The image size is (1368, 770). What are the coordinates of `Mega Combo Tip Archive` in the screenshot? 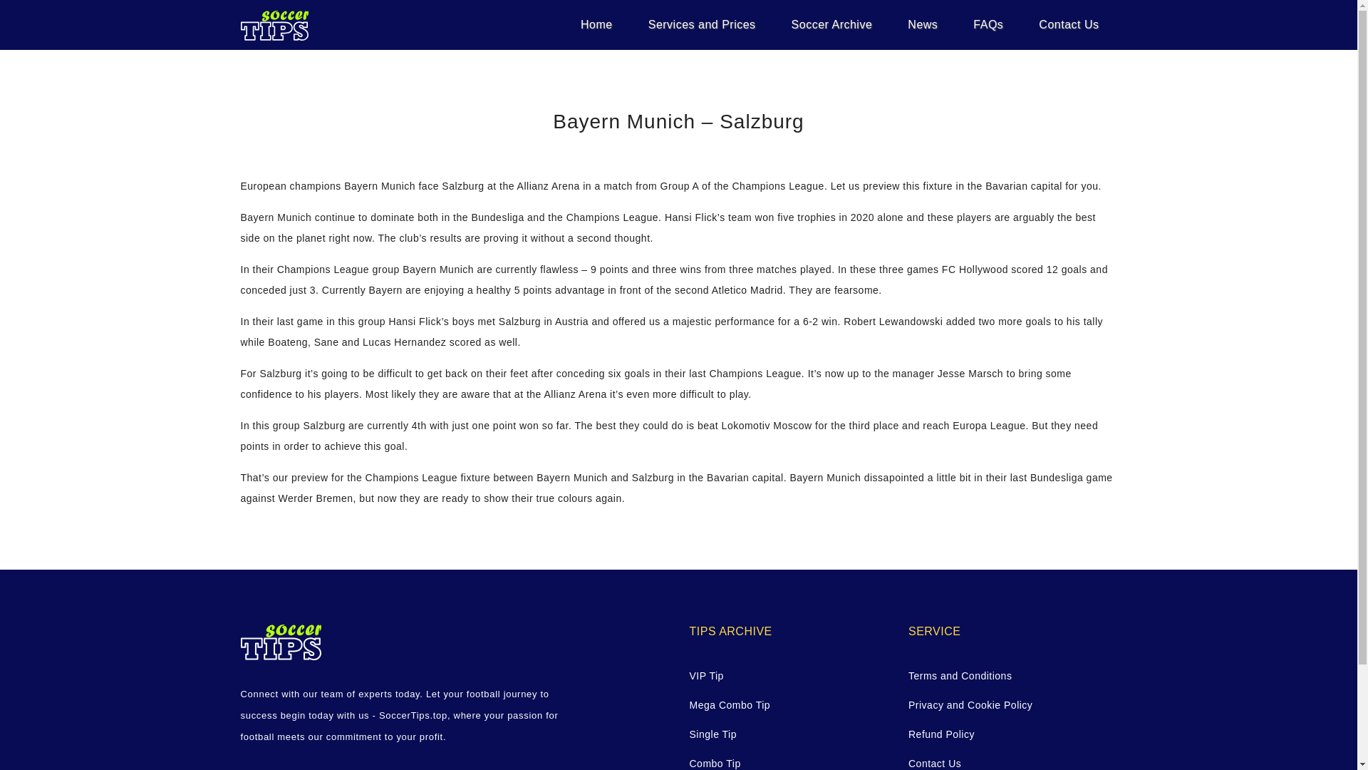 It's located at (788, 706).